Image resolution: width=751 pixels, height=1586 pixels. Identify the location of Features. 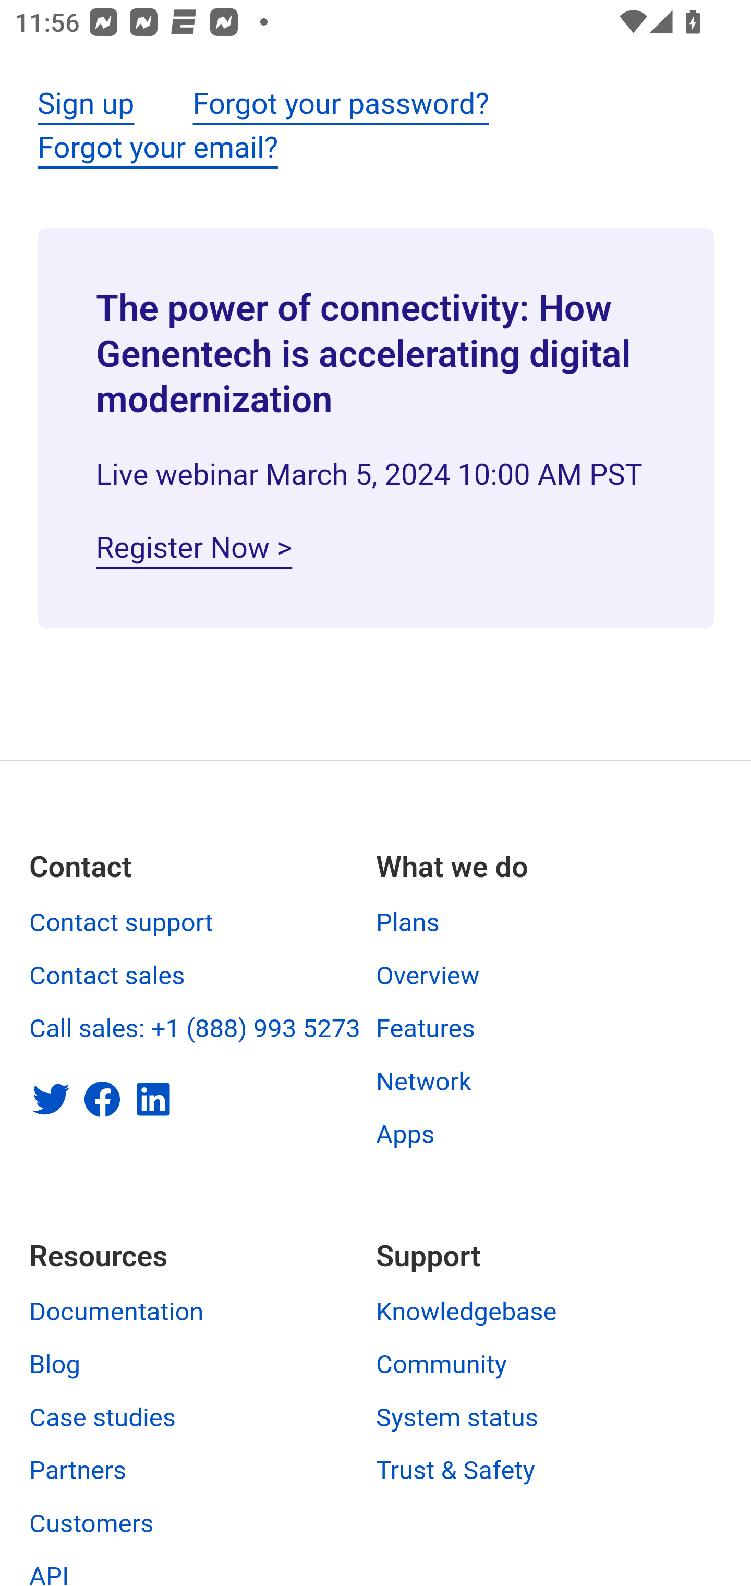
(426, 1029).